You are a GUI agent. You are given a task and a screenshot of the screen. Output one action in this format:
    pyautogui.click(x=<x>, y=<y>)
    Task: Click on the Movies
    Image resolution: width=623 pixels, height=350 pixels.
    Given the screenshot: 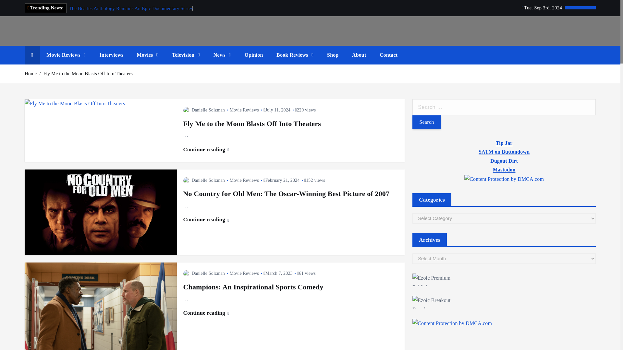 What is the action you would take?
    pyautogui.click(x=147, y=55)
    